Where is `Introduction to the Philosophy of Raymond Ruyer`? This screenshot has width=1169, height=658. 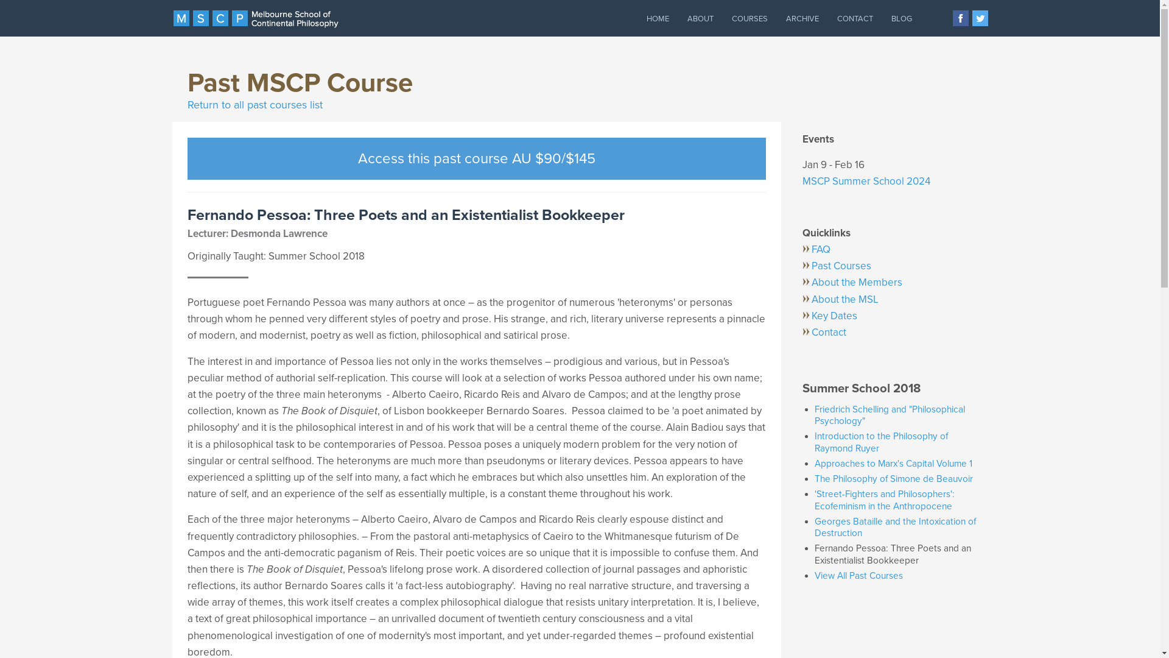 Introduction to the Philosophy of Raymond Ruyer is located at coordinates (882, 442).